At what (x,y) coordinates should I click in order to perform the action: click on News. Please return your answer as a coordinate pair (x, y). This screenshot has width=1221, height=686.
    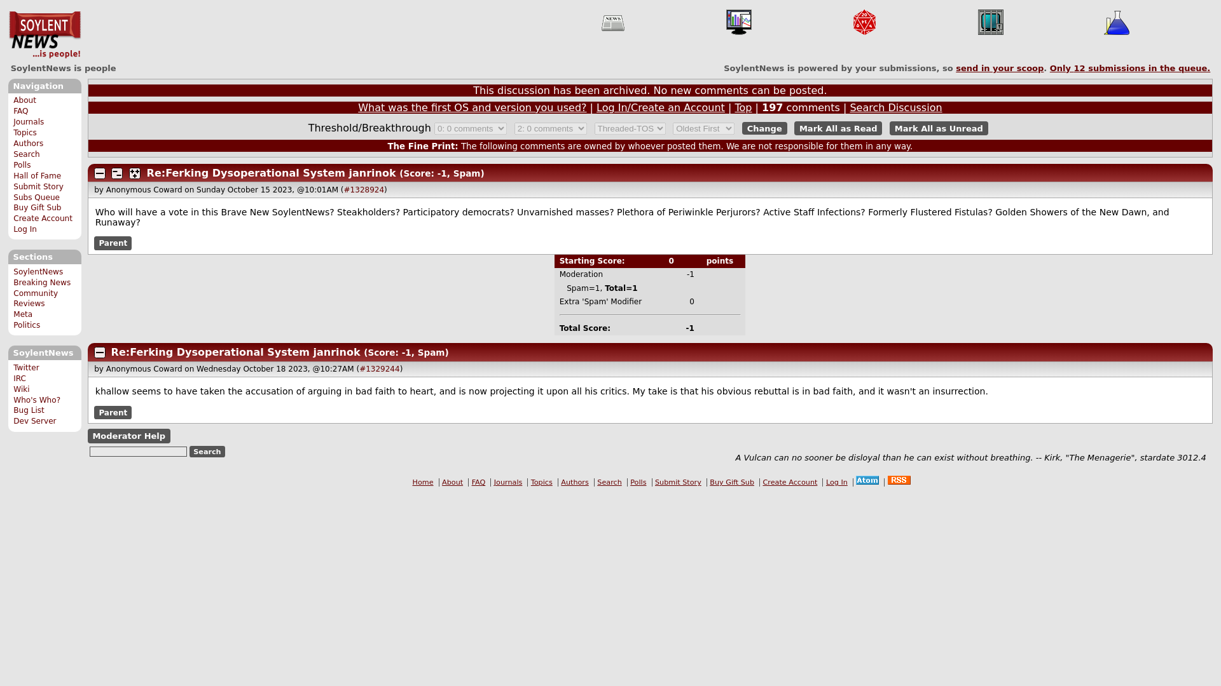
    Looking at the image, I should click on (613, 22).